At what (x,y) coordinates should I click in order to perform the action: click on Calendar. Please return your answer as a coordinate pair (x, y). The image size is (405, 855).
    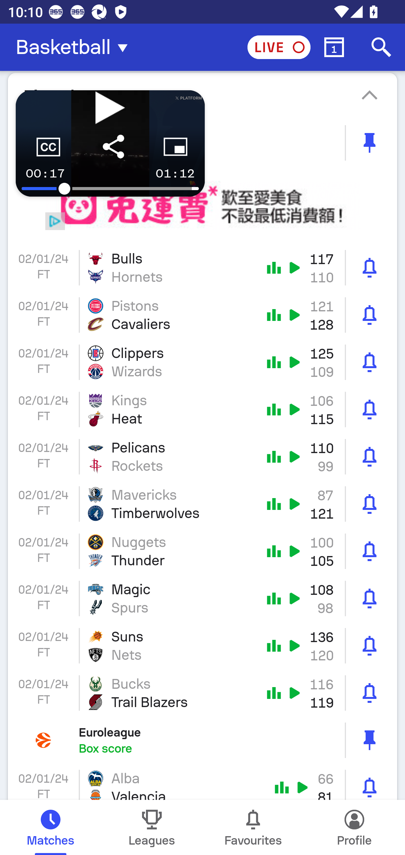
    Looking at the image, I should click on (334, 47).